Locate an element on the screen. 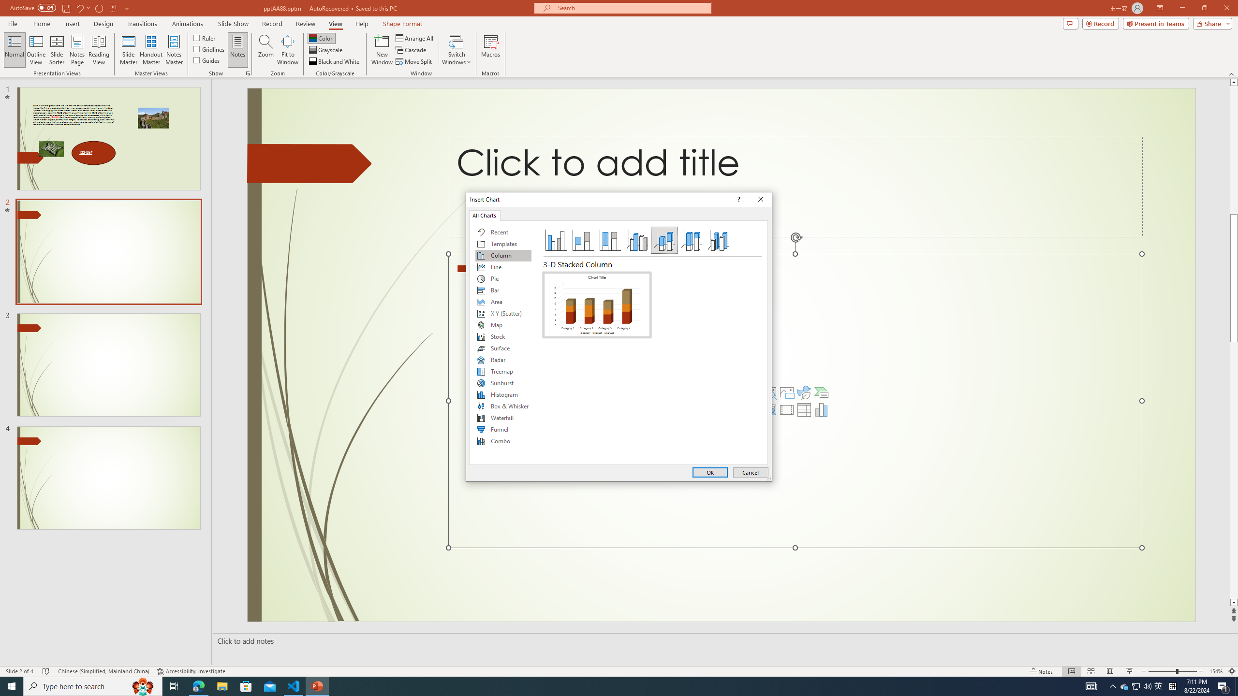 Image resolution: width=1238 pixels, height=696 pixels. Zoom 154% is located at coordinates (1216, 671).